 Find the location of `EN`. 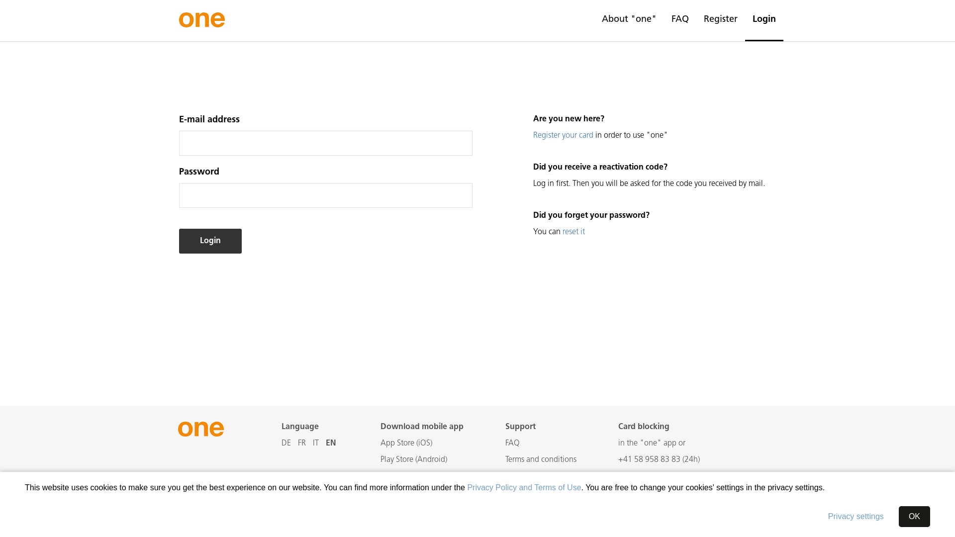

EN is located at coordinates (331, 444).